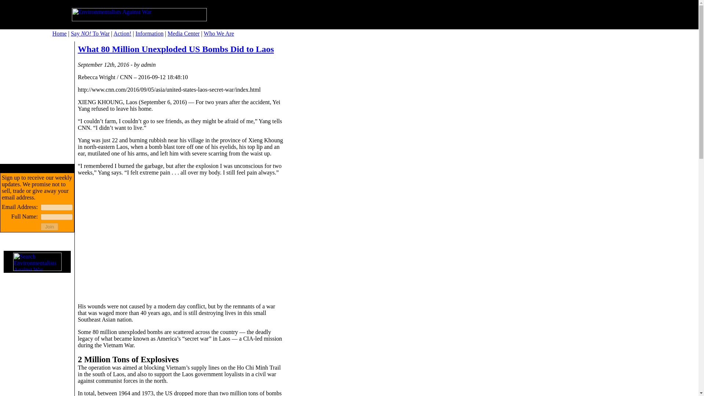 The width and height of the screenshot is (704, 396). I want to click on Information, so click(149, 34).